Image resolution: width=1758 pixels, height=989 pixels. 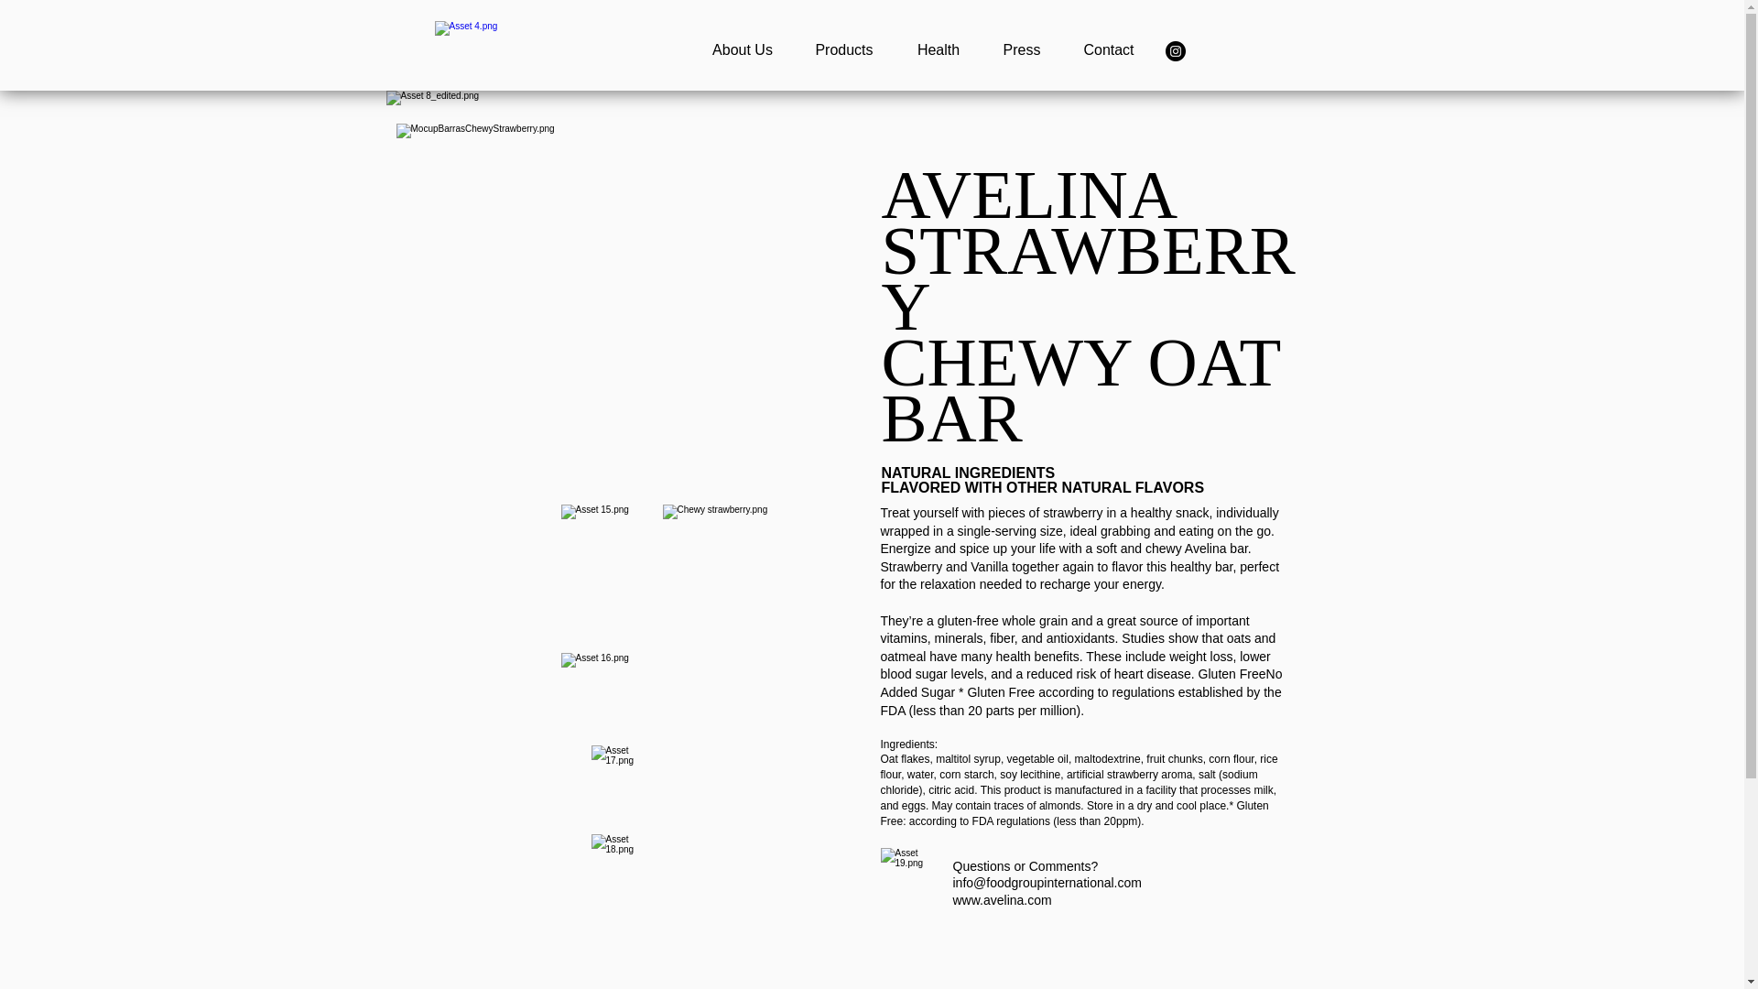 I want to click on Contact, so click(x=1109, y=49).